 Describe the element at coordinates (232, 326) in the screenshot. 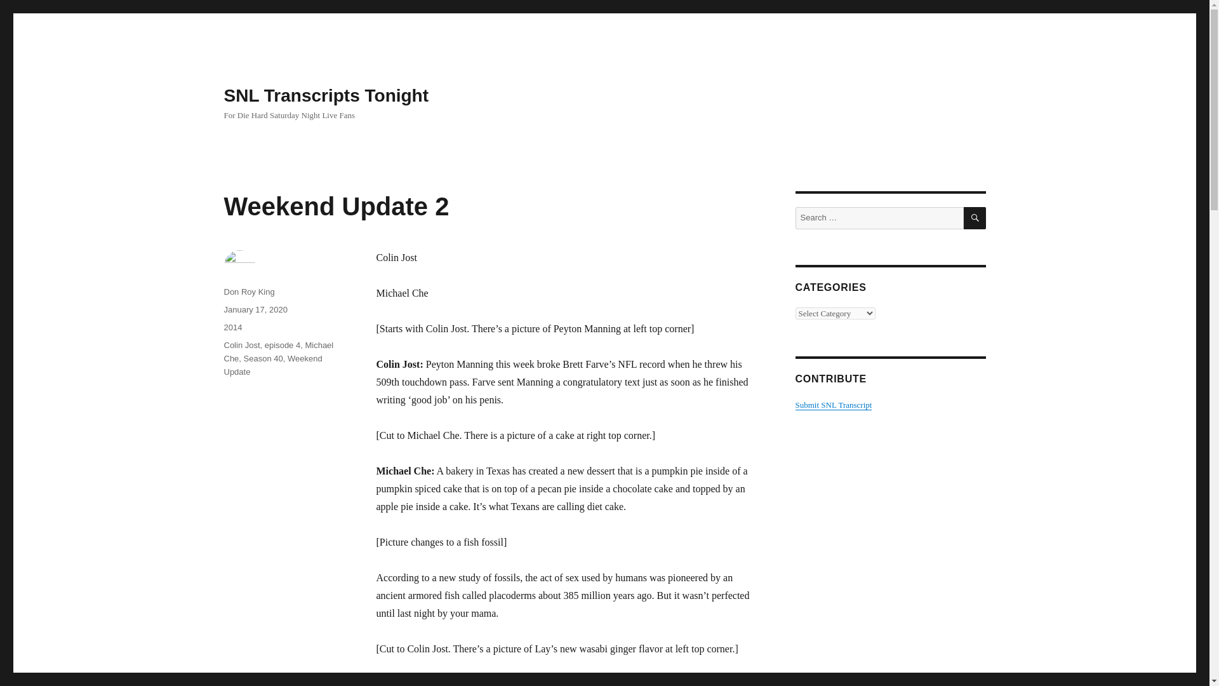

I see `2014` at that location.